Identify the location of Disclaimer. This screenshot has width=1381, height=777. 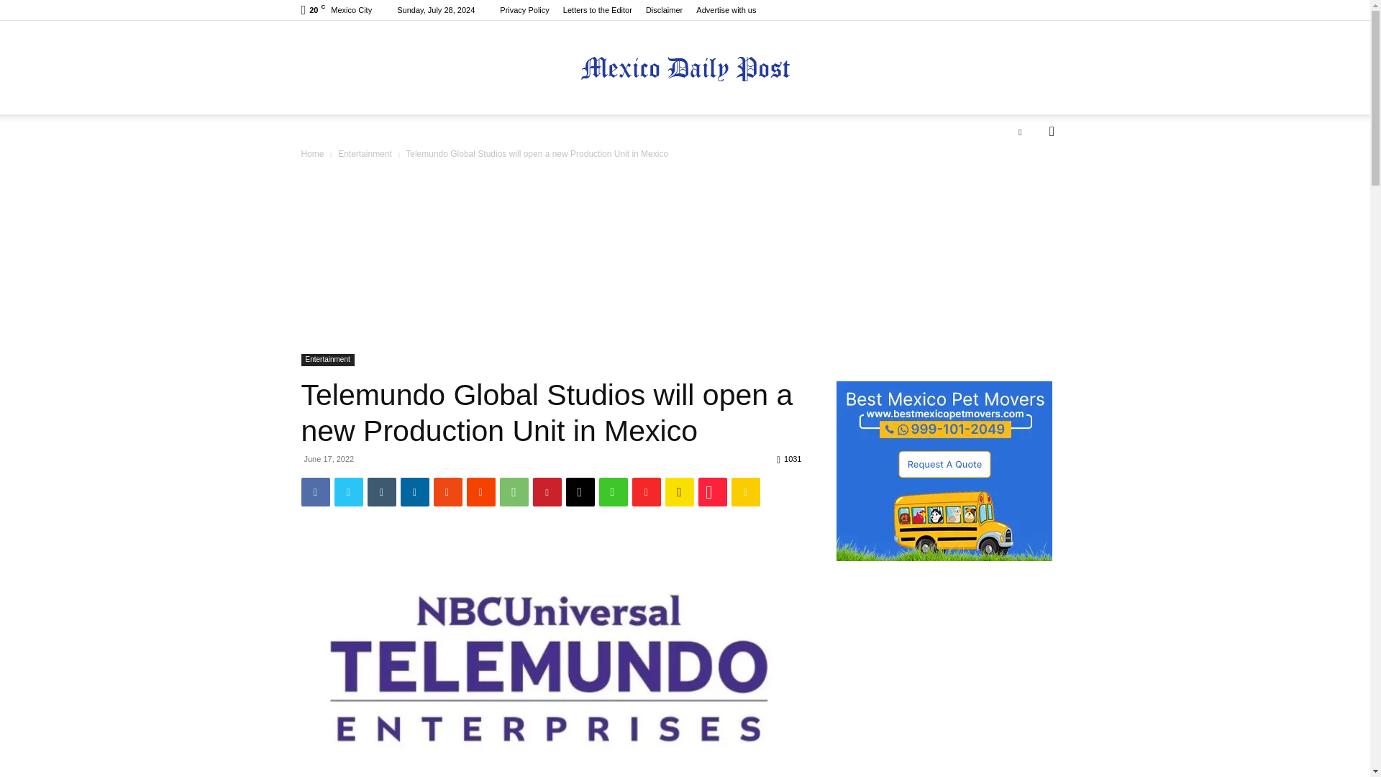
(664, 10).